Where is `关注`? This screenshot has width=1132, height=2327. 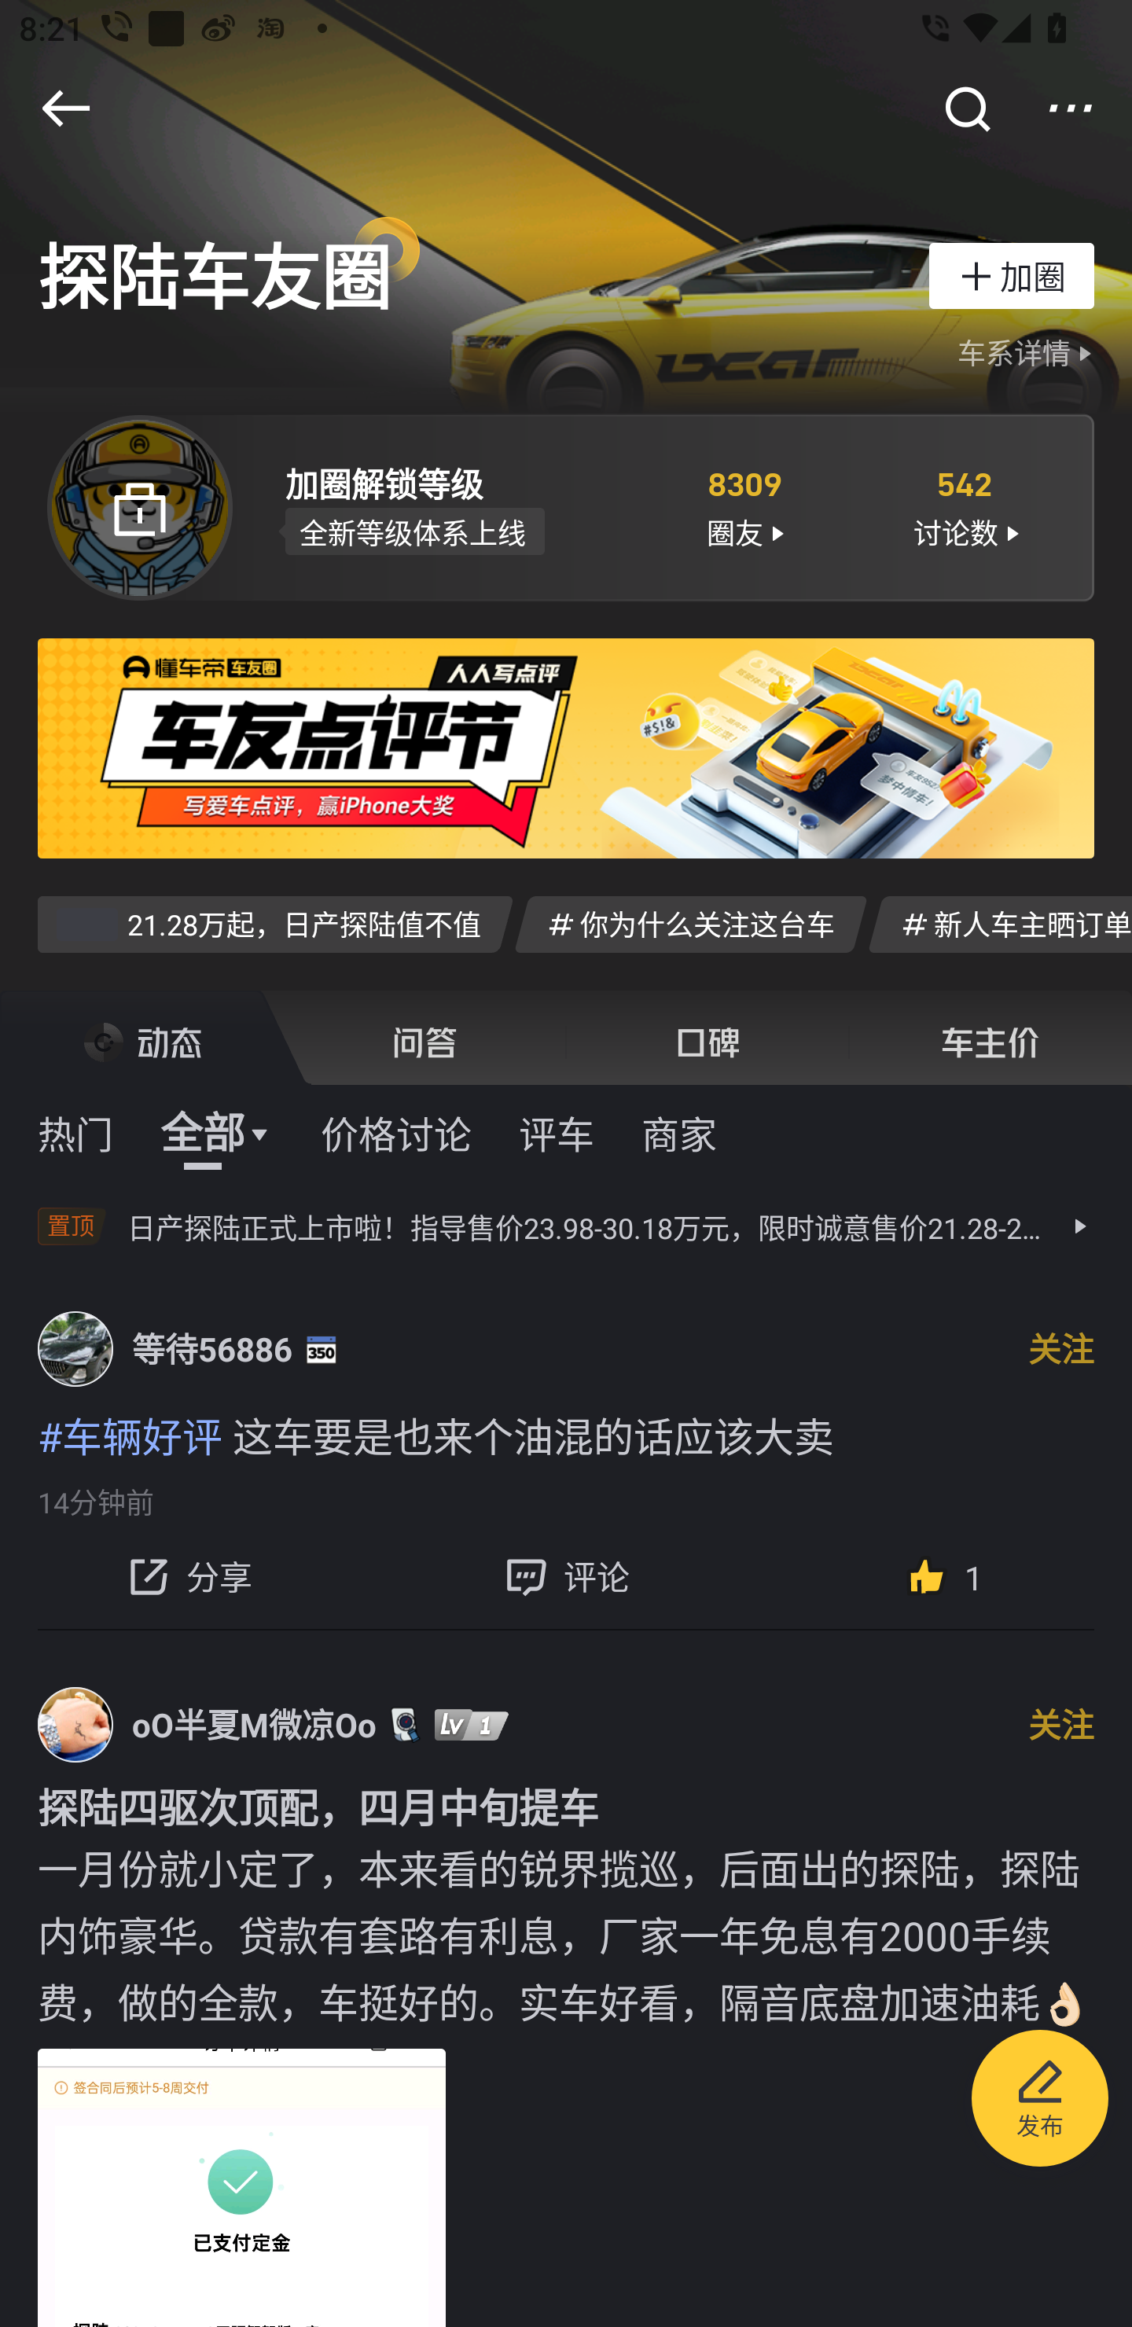
关注 is located at coordinates (1061, 1723).